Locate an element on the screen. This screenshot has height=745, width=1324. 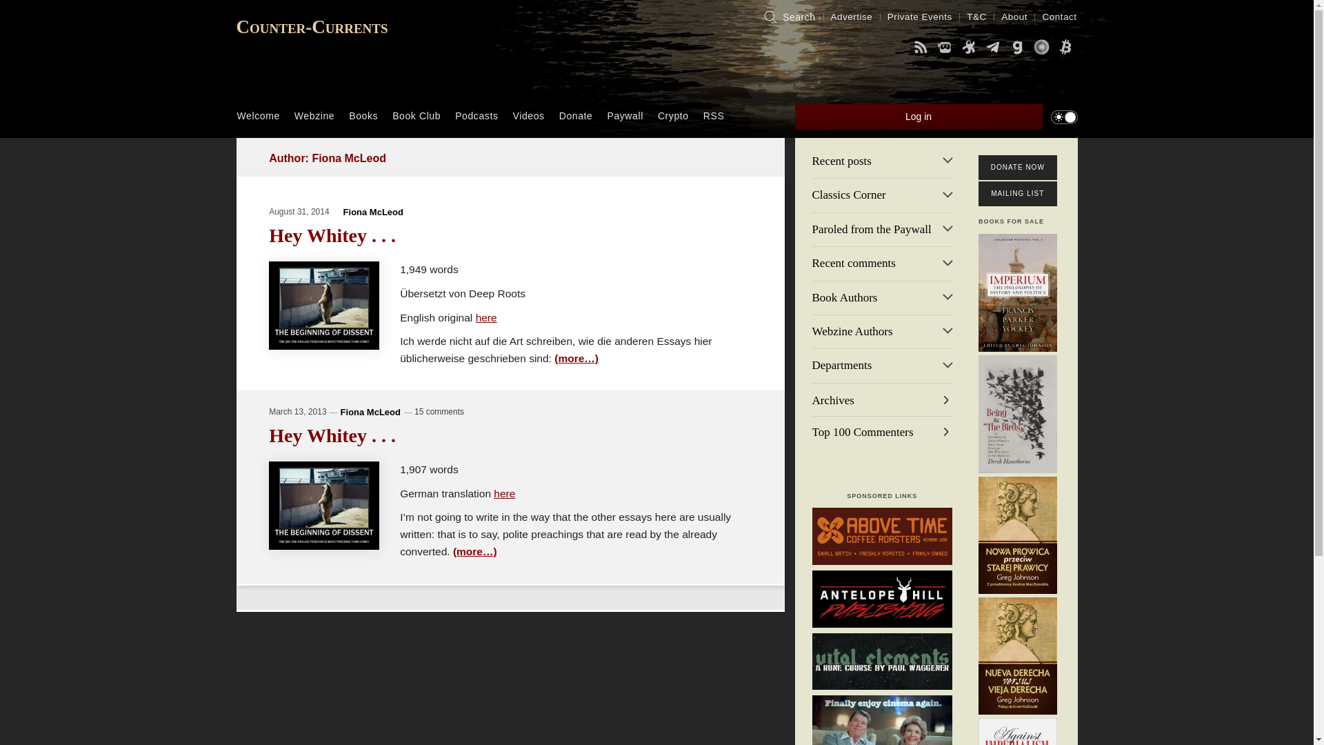
Counter-Currents is located at coordinates (312, 26).